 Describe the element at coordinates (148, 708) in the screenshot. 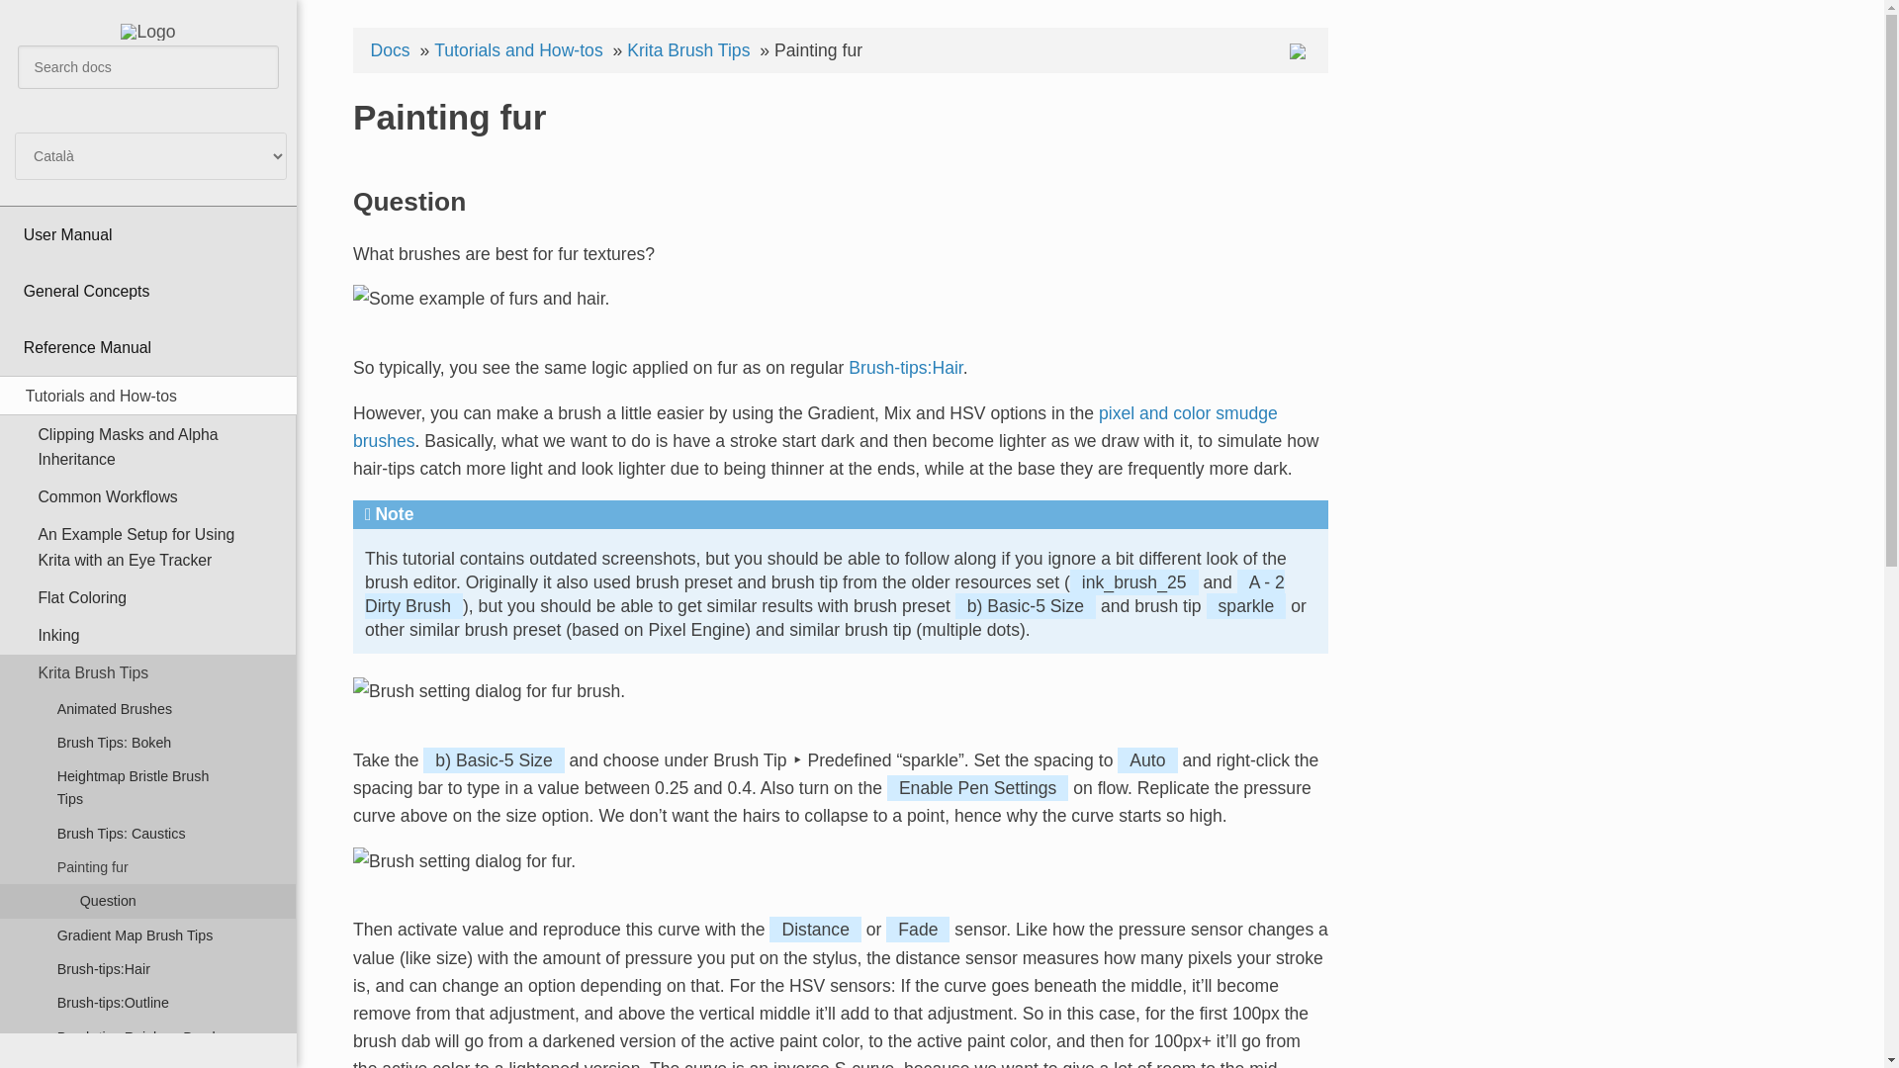

I see `Animated Brushes` at that location.